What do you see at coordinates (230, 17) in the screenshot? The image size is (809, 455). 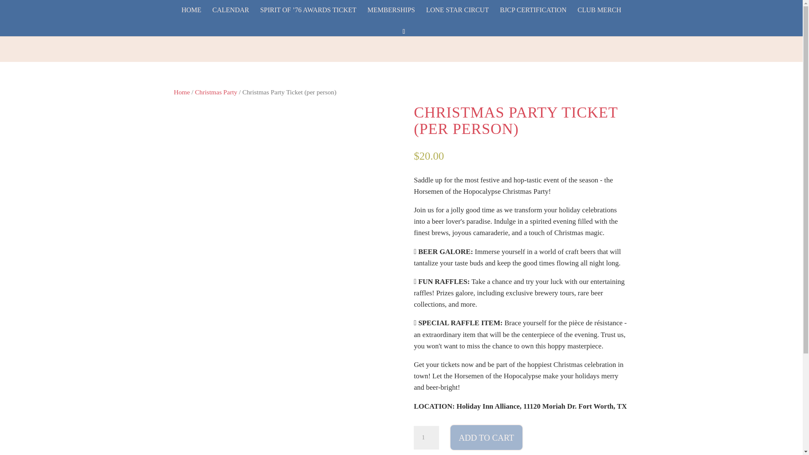 I see `CALENDAR` at bounding box center [230, 17].